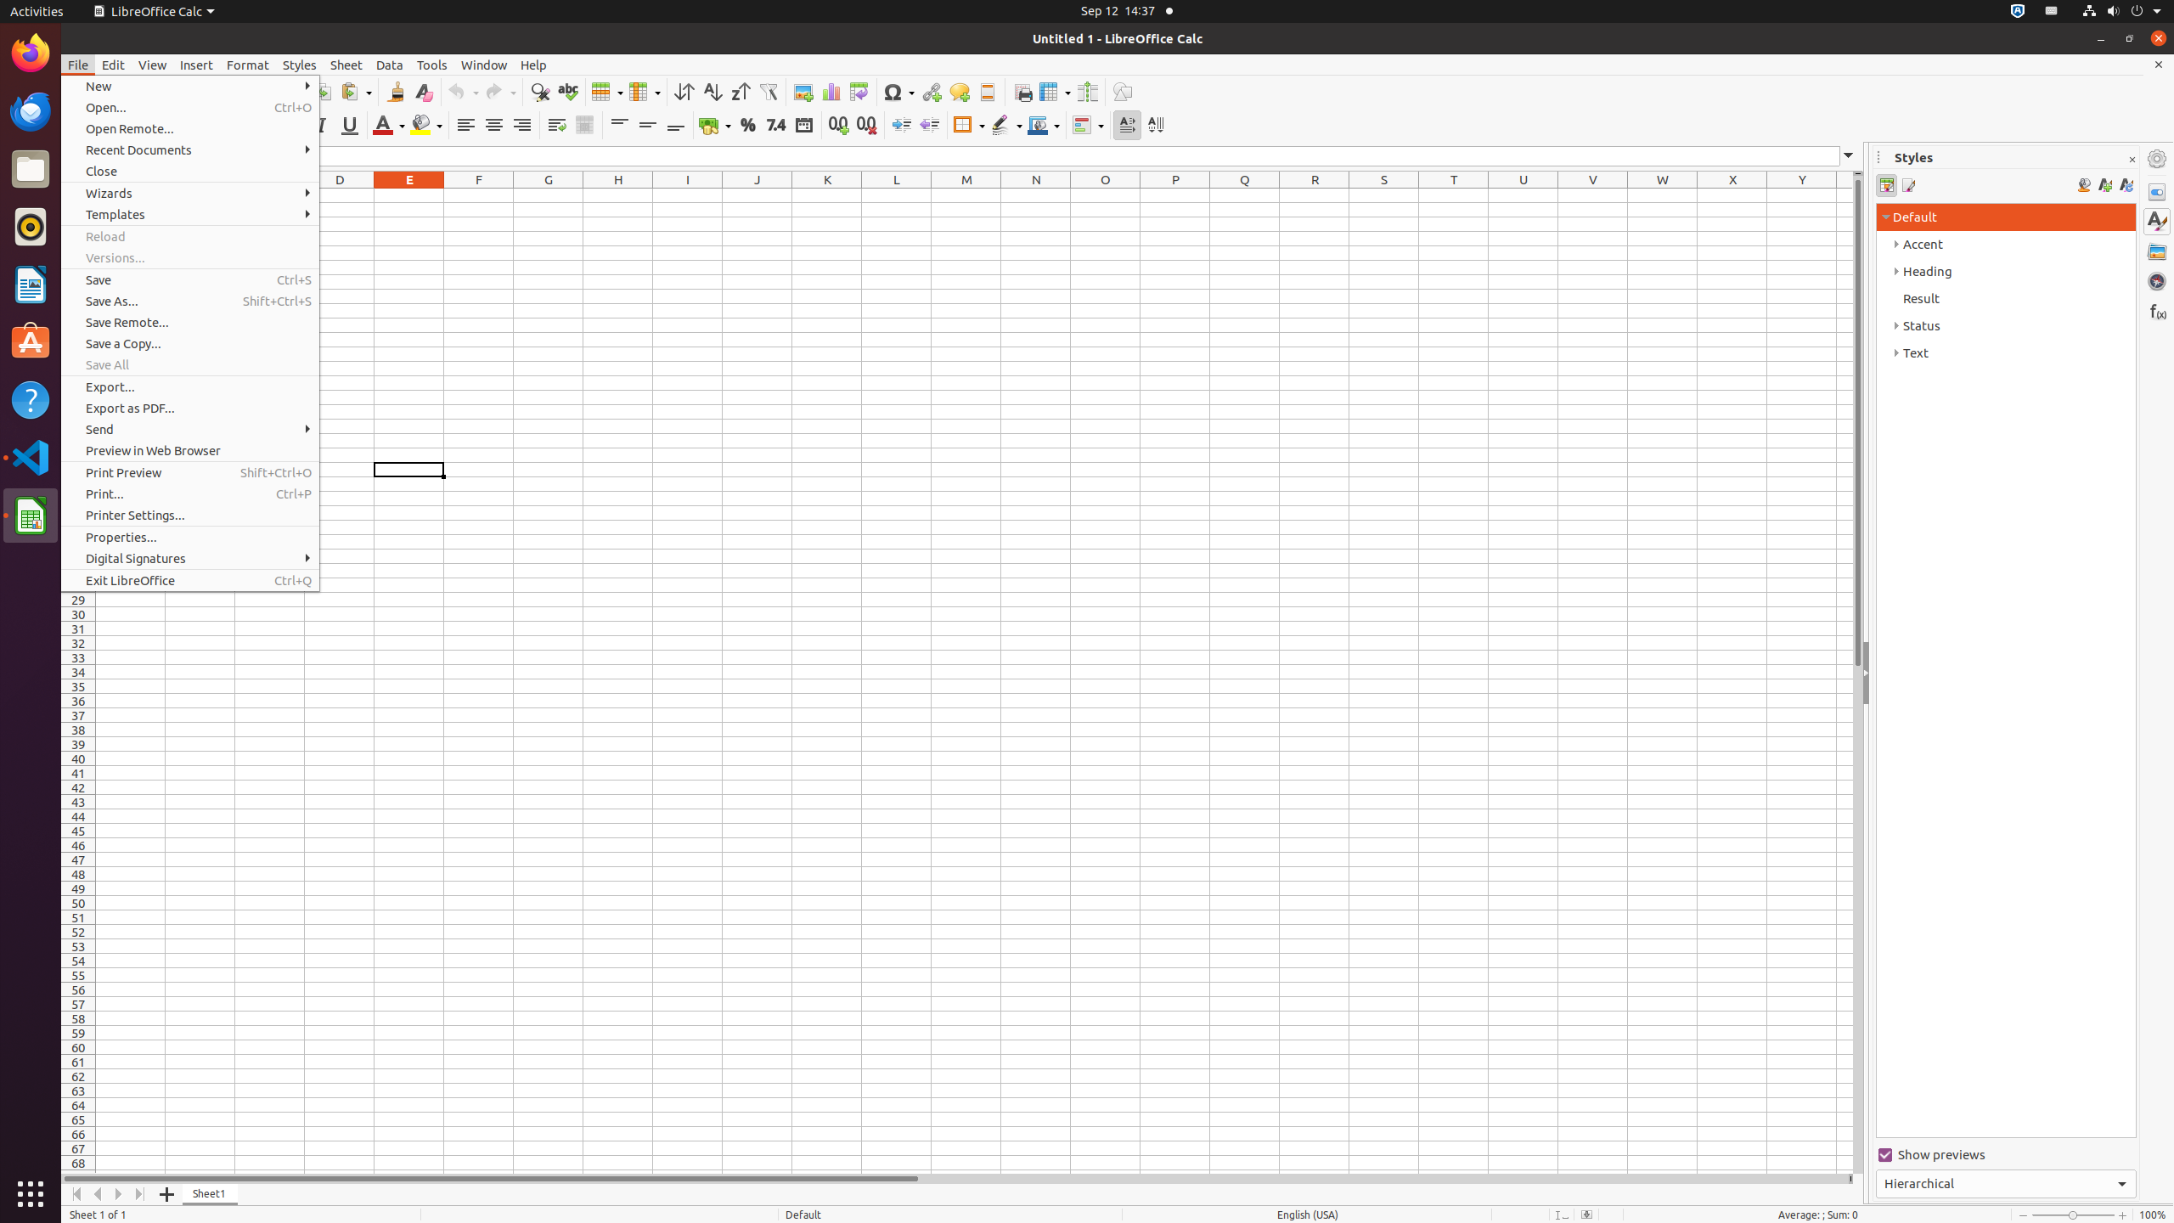 Image resolution: width=2174 pixels, height=1223 pixels. I want to click on Move Left, so click(99, 1194).